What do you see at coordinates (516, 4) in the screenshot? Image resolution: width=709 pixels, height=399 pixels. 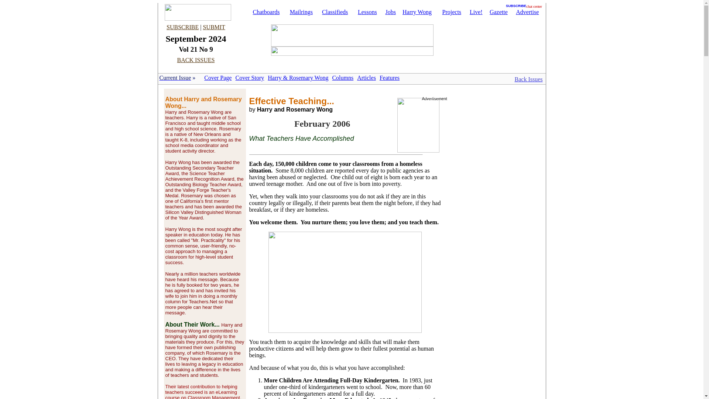 I see `SUBSCRIBE` at bounding box center [516, 4].